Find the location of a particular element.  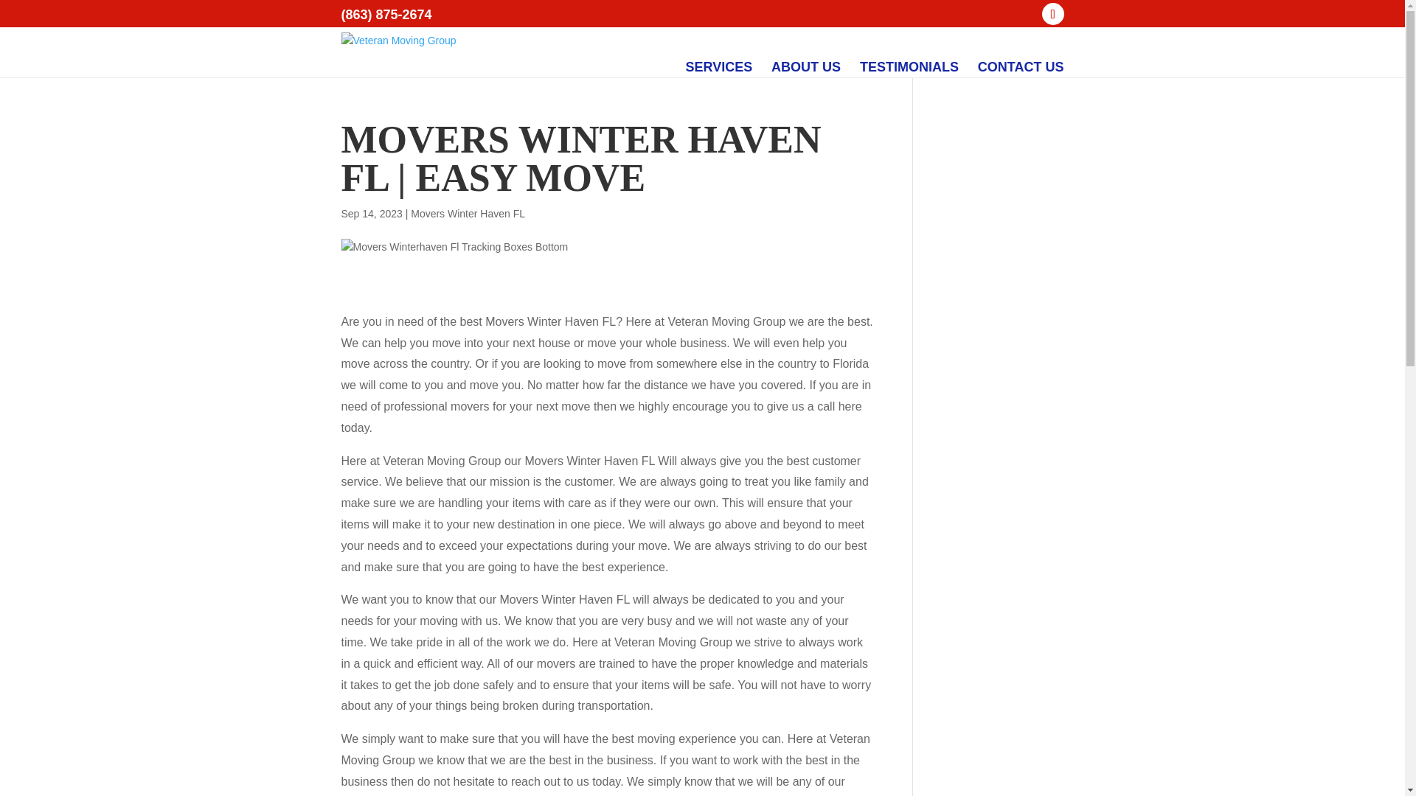

TESTIMONIALS is located at coordinates (909, 67).